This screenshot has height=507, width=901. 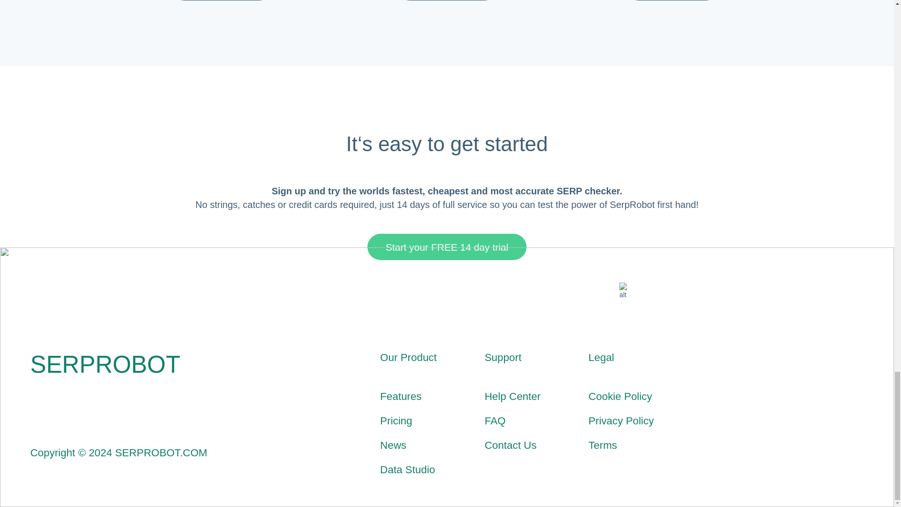 What do you see at coordinates (408, 358) in the screenshot?
I see `Our Product` at bounding box center [408, 358].